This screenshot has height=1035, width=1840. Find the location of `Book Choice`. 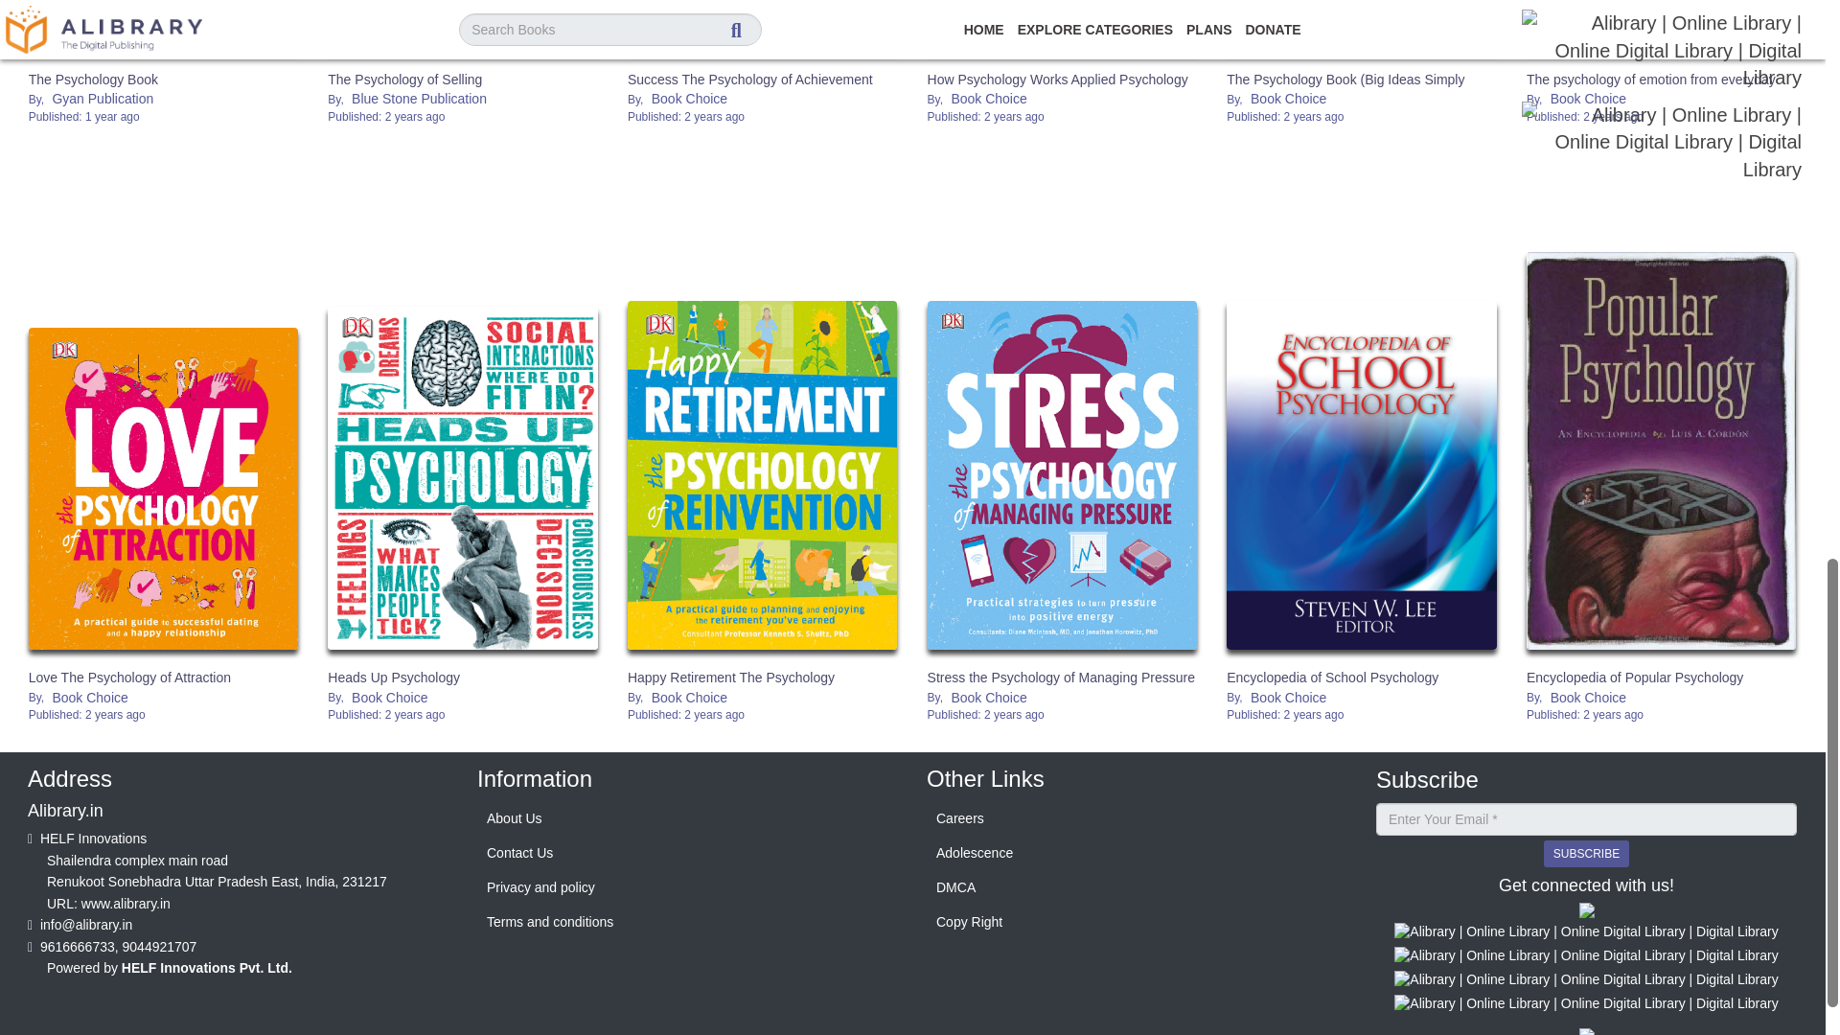

Book Choice is located at coordinates (987, 100).